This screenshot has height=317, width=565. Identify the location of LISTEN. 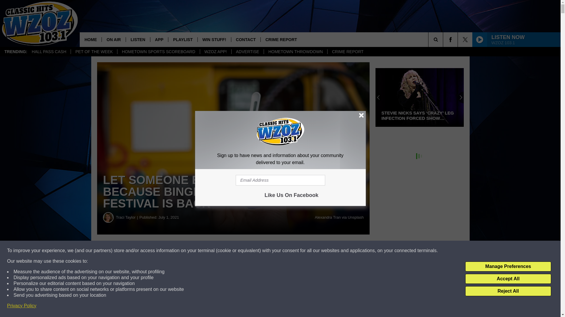
(138, 39).